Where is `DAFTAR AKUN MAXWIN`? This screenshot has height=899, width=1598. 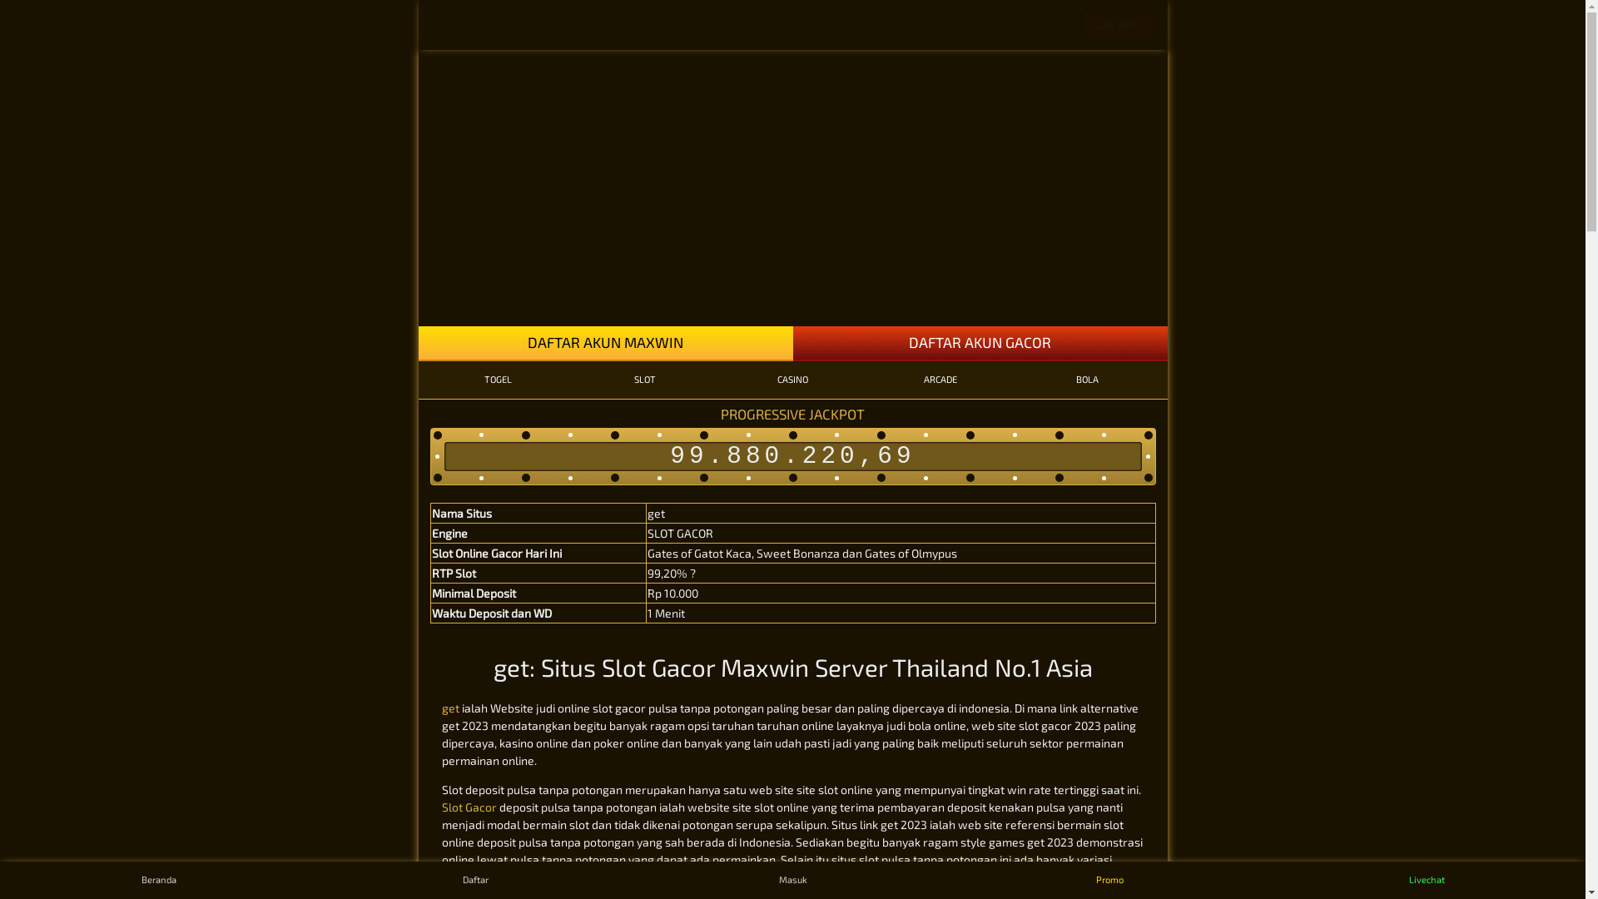 DAFTAR AKUN MAXWIN is located at coordinates (605, 344).